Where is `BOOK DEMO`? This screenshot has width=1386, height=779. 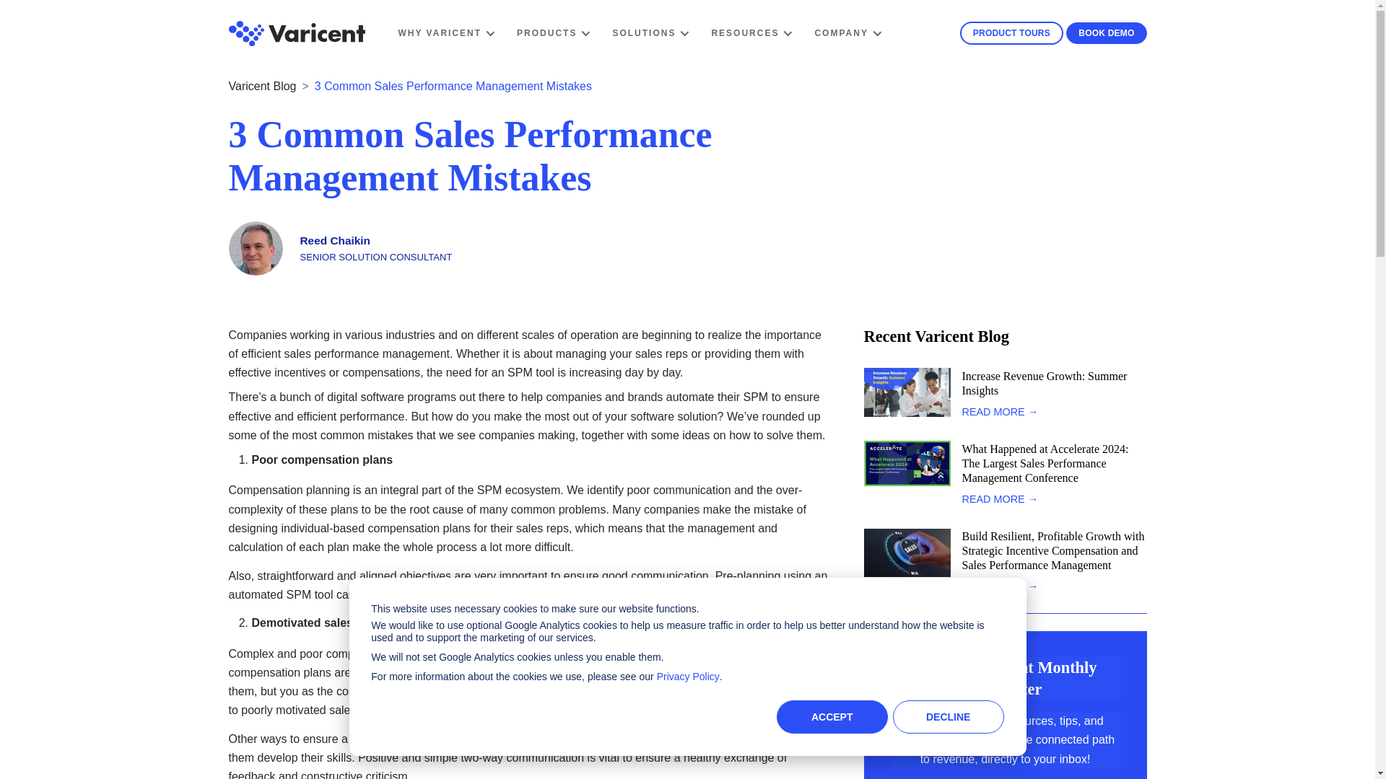
BOOK DEMO is located at coordinates (1106, 33).